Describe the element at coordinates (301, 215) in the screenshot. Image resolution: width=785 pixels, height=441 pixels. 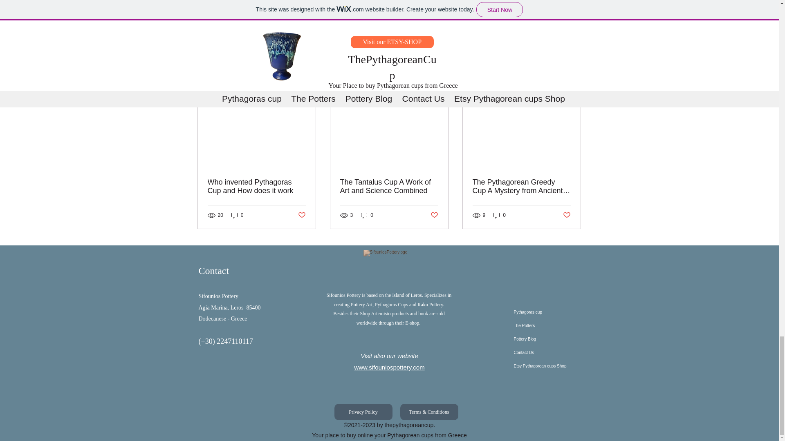
I see `Post not marked as liked` at that location.